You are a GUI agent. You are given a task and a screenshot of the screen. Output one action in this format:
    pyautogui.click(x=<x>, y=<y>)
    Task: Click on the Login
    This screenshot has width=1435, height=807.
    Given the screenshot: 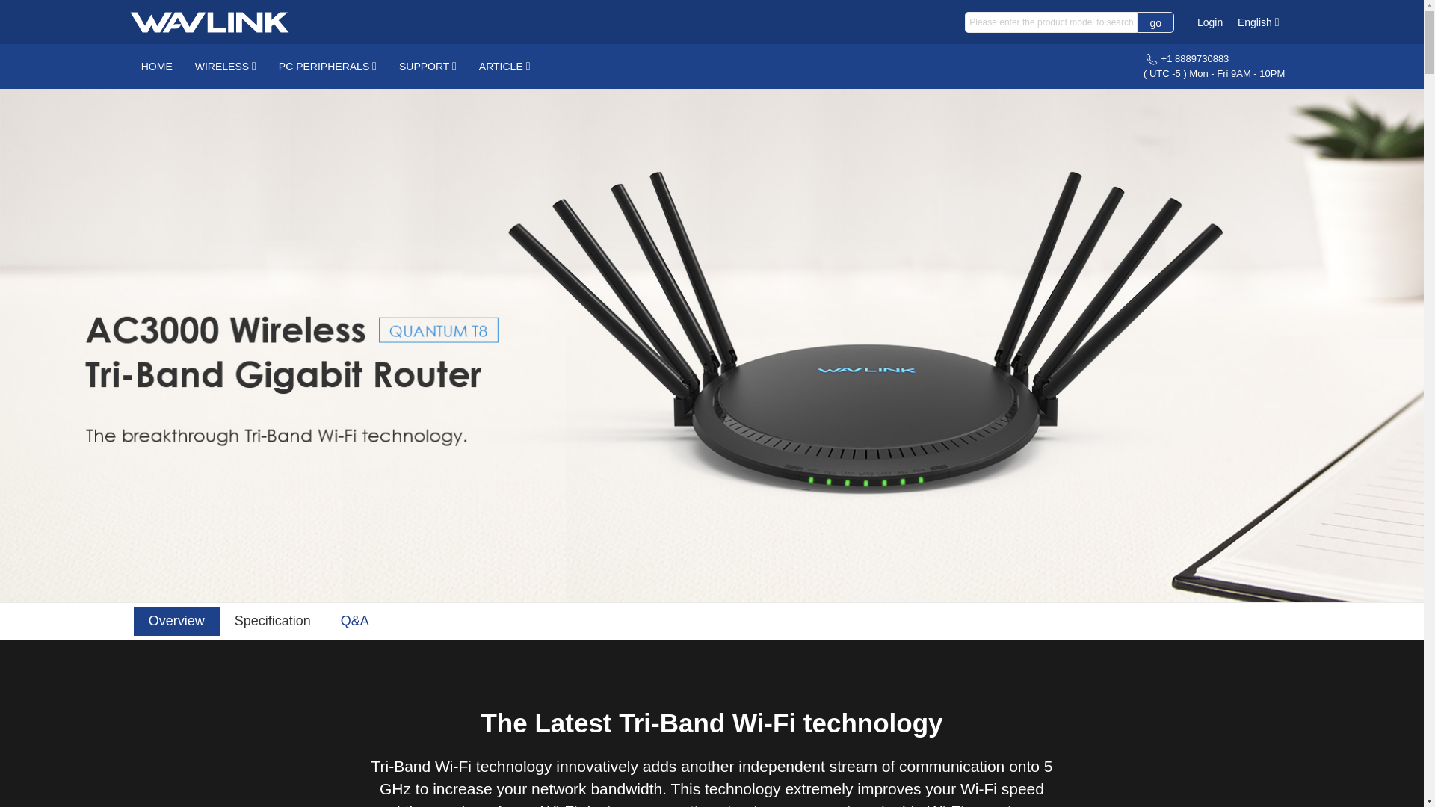 What is the action you would take?
    pyautogui.click(x=1209, y=22)
    